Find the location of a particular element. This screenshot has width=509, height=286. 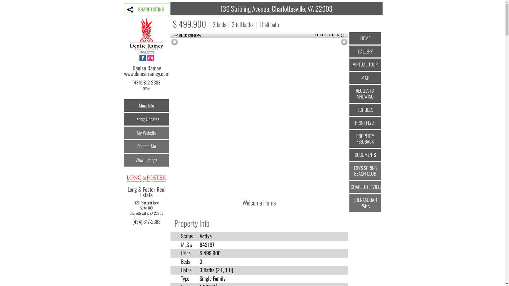

REQUEST A SHOWING is located at coordinates (365, 94).